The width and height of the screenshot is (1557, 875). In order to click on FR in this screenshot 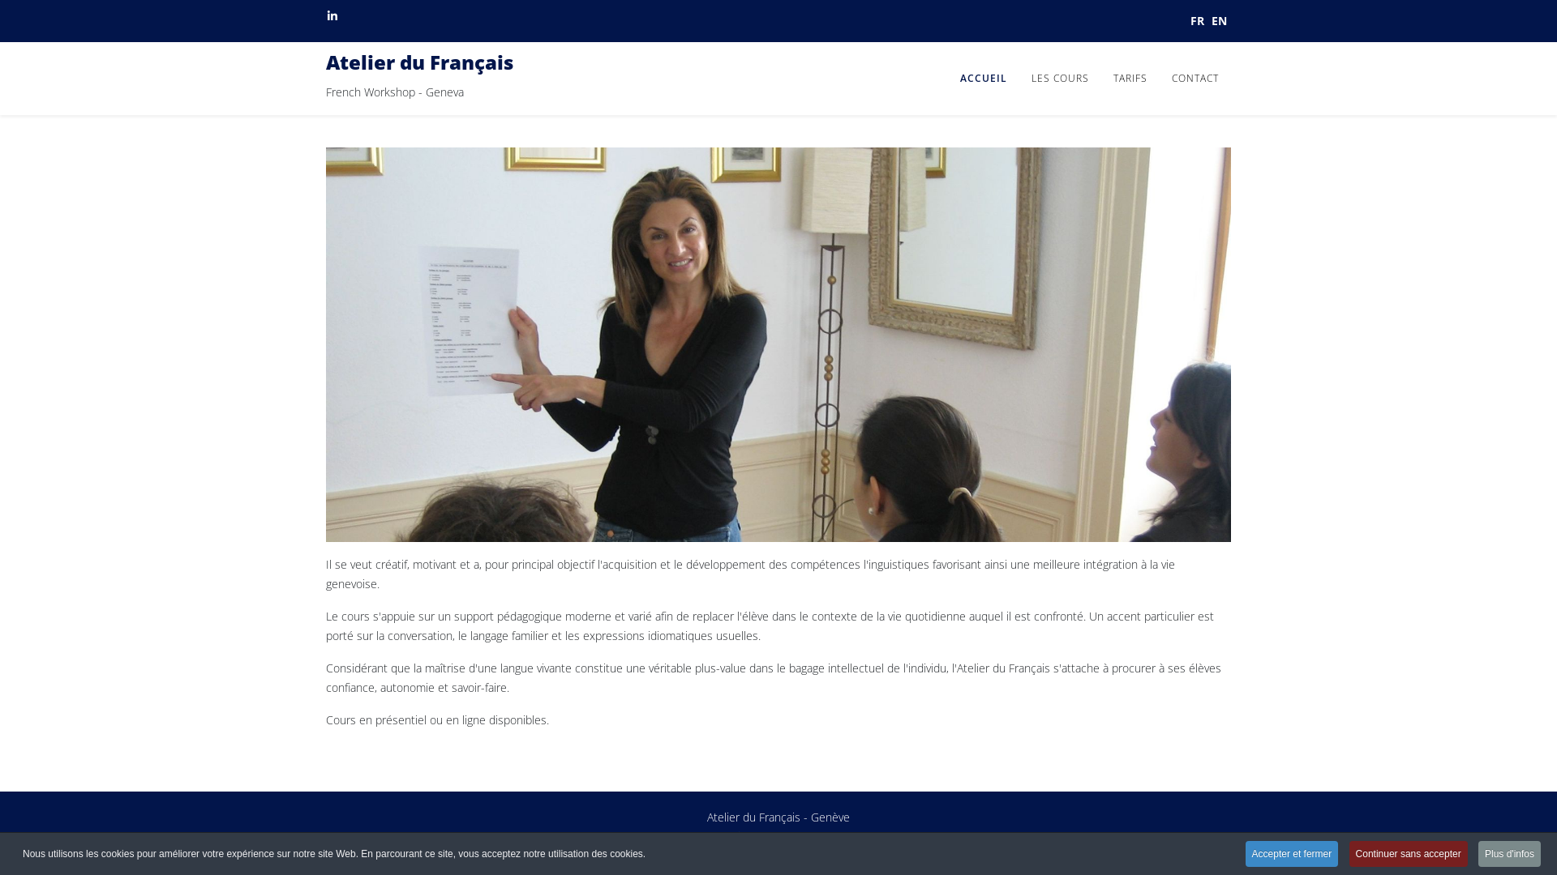, I will do `click(1197, 21)`.